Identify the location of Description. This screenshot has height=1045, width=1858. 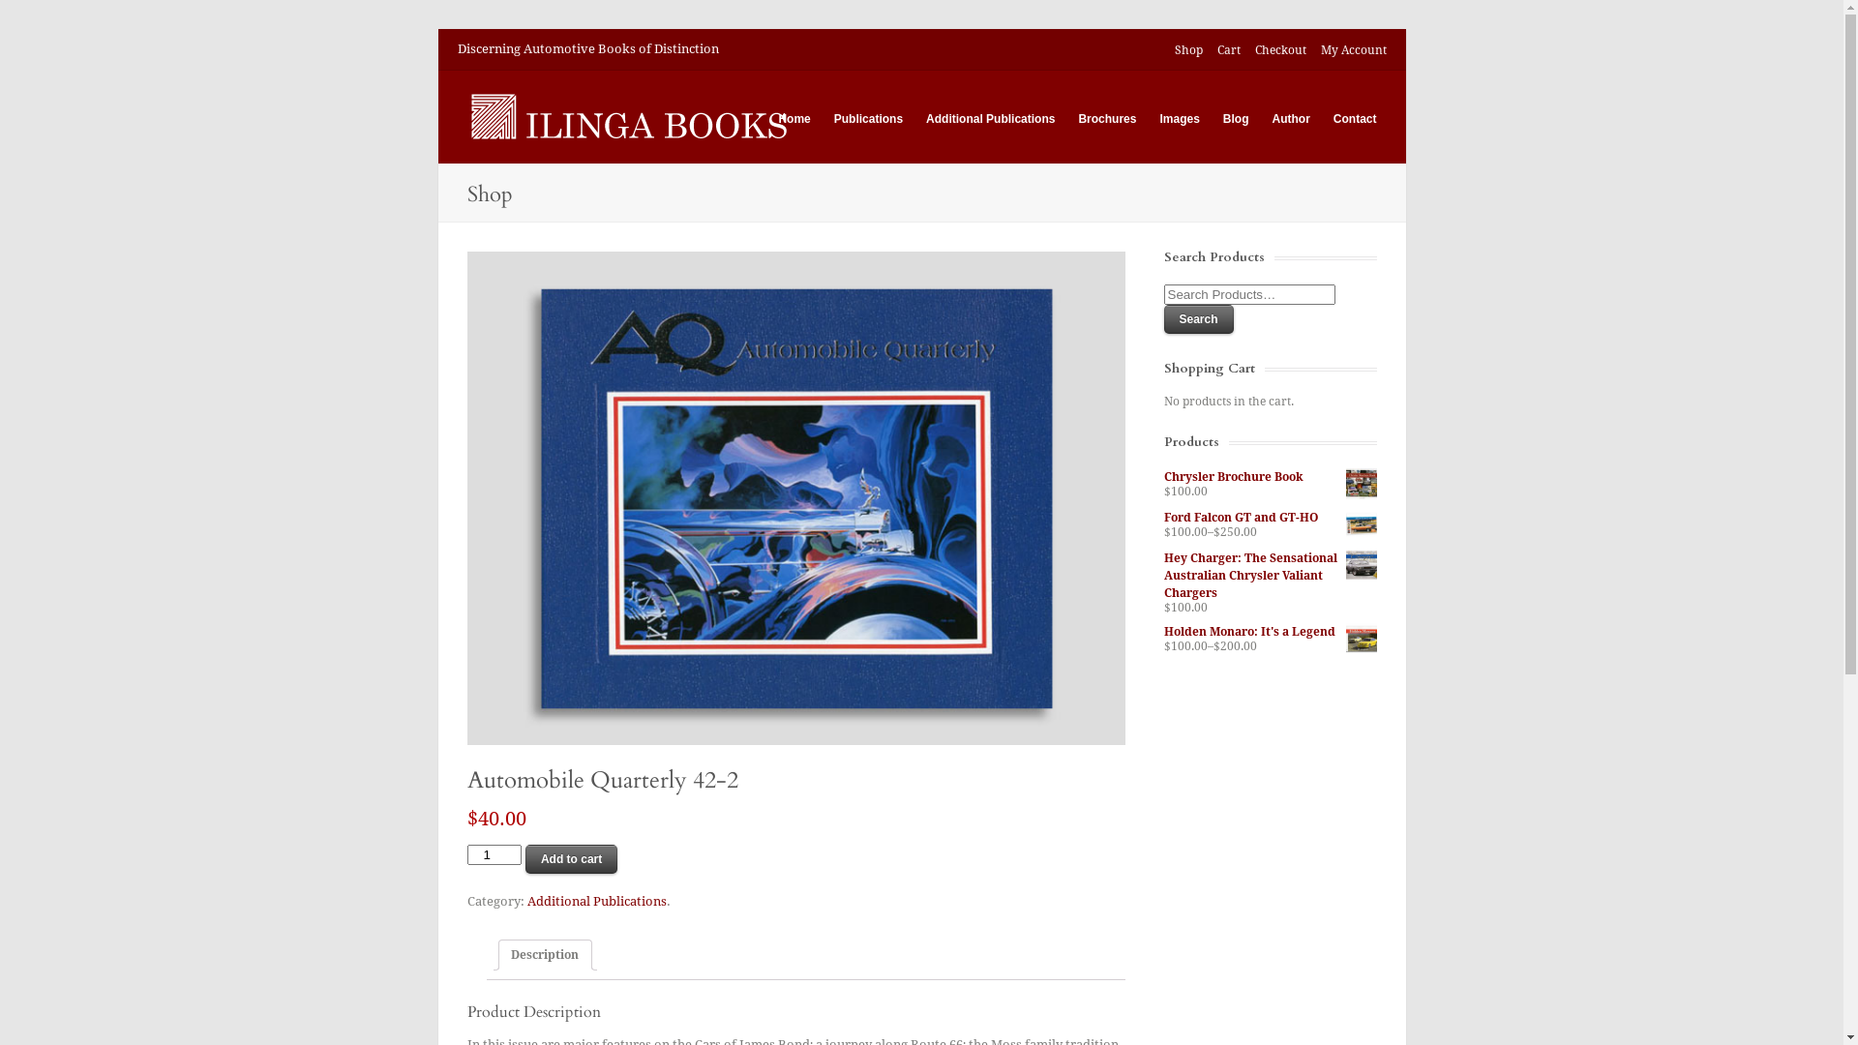
(545, 954).